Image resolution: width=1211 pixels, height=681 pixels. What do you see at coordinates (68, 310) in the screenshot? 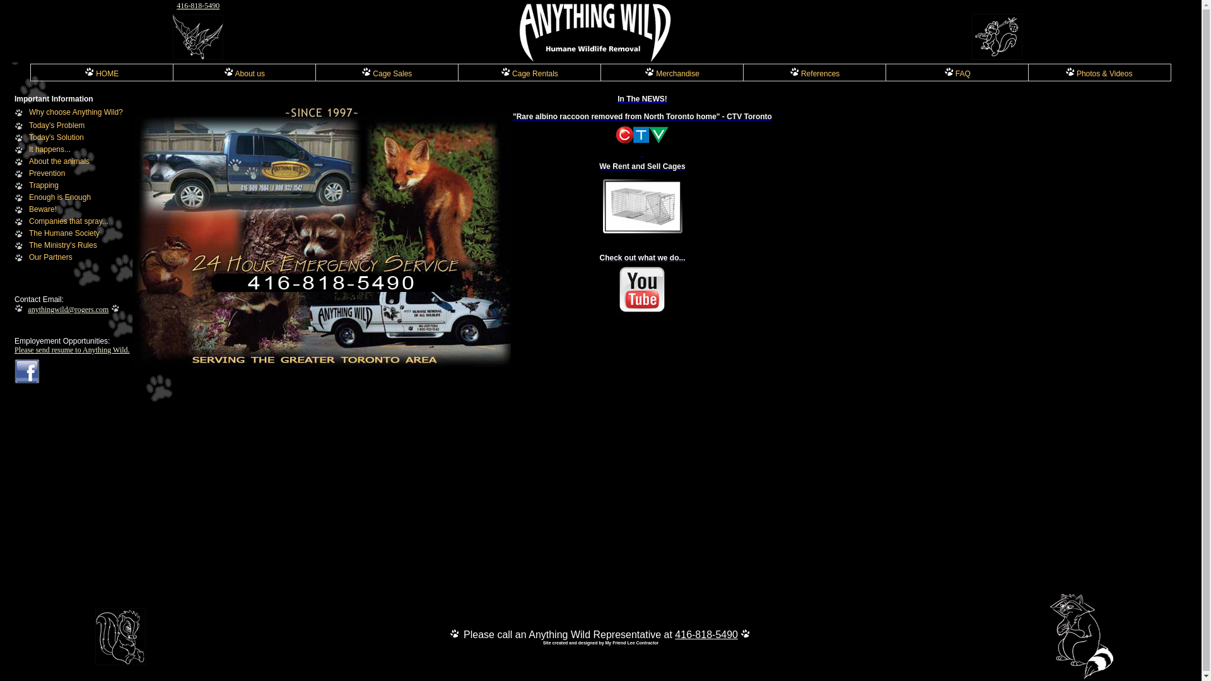
I see `anythingwild@rogers.com` at bounding box center [68, 310].